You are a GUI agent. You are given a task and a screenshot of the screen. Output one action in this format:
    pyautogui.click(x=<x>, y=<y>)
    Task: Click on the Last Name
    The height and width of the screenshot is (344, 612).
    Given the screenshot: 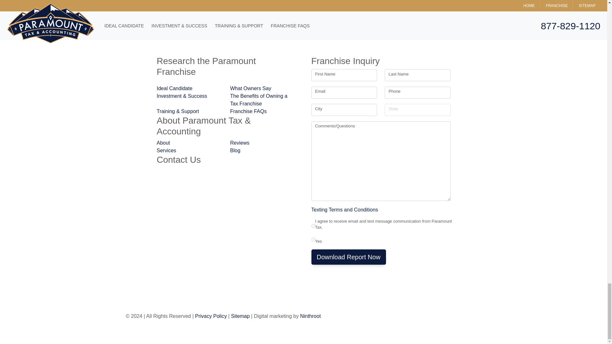 What is the action you would take?
    pyautogui.click(x=418, y=75)
    